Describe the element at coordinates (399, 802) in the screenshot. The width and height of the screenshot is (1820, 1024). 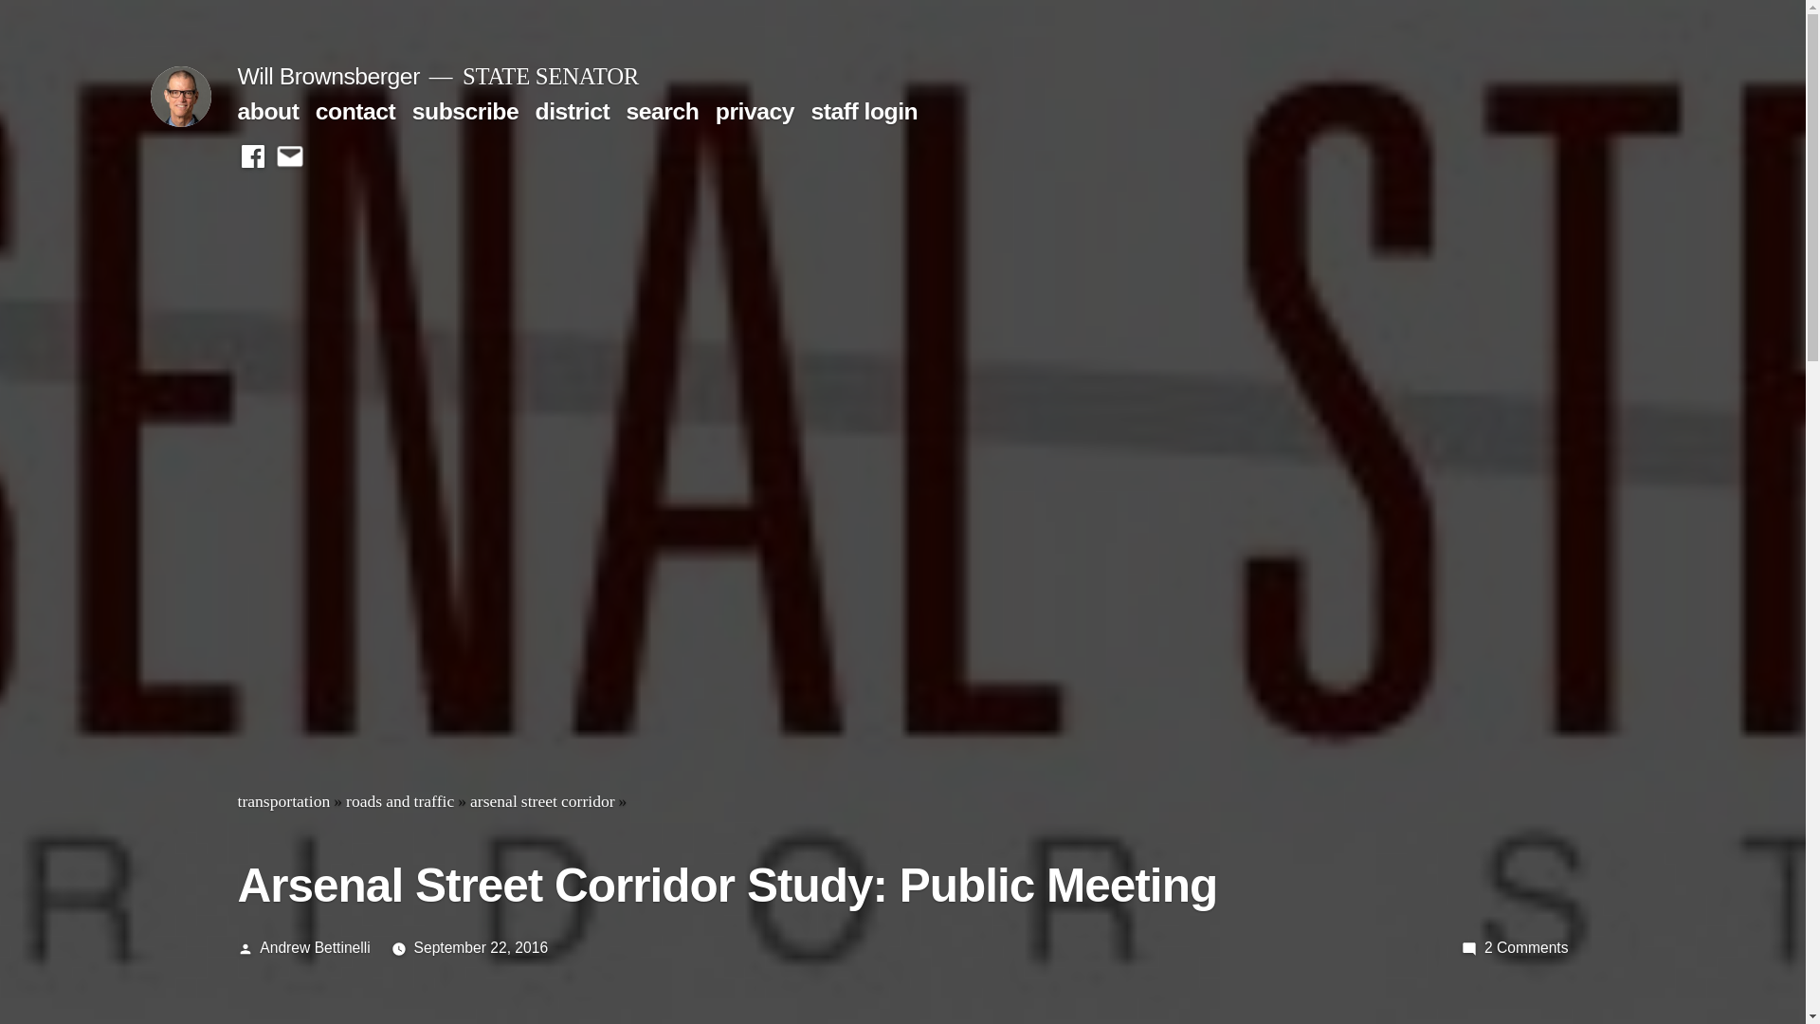
I see `roads and traffic` at that location.